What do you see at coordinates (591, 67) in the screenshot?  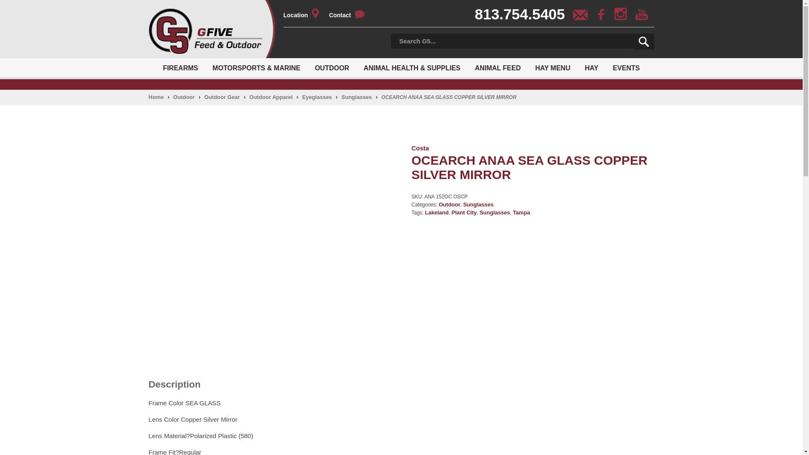 I see `HAY` at bounding box center [591, 67].